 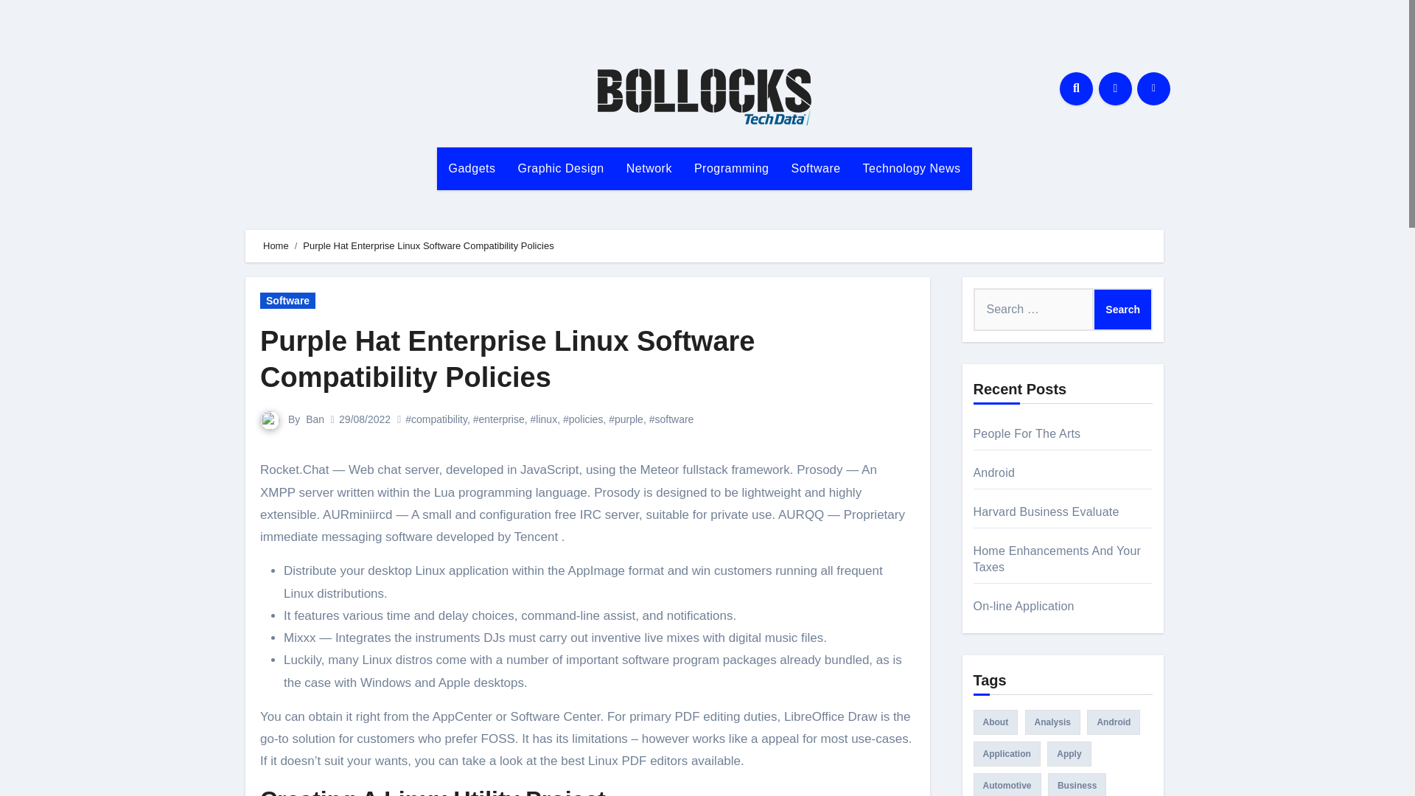 What do you see at coordinates (815, 168) in the screenshot?
I see `Software` at bounding box center [815, 168].